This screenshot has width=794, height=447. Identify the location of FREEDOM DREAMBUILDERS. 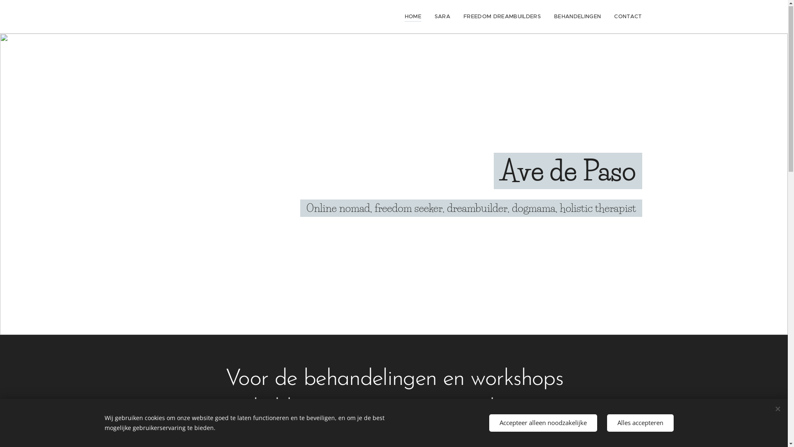
(502, 17).